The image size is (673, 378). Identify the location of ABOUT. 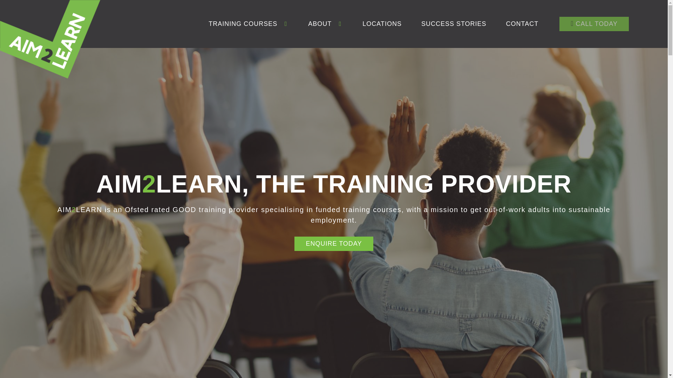
(320, 24).